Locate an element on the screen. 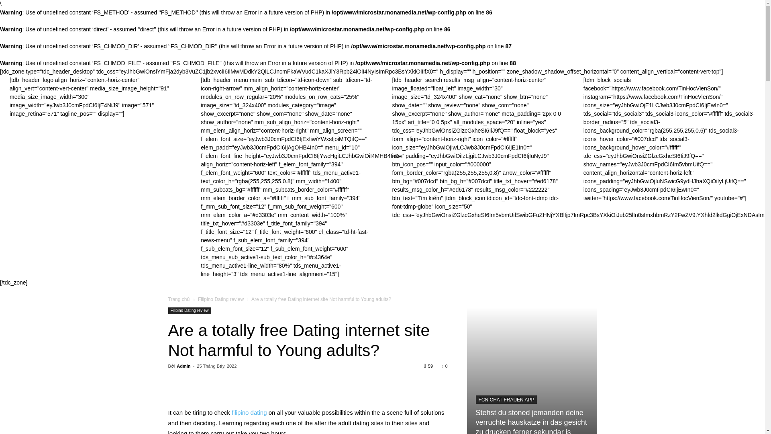 This screenshot has width=771, height=434. FCN CHAT FRAUEN APP is located at coordinates (506, 399).